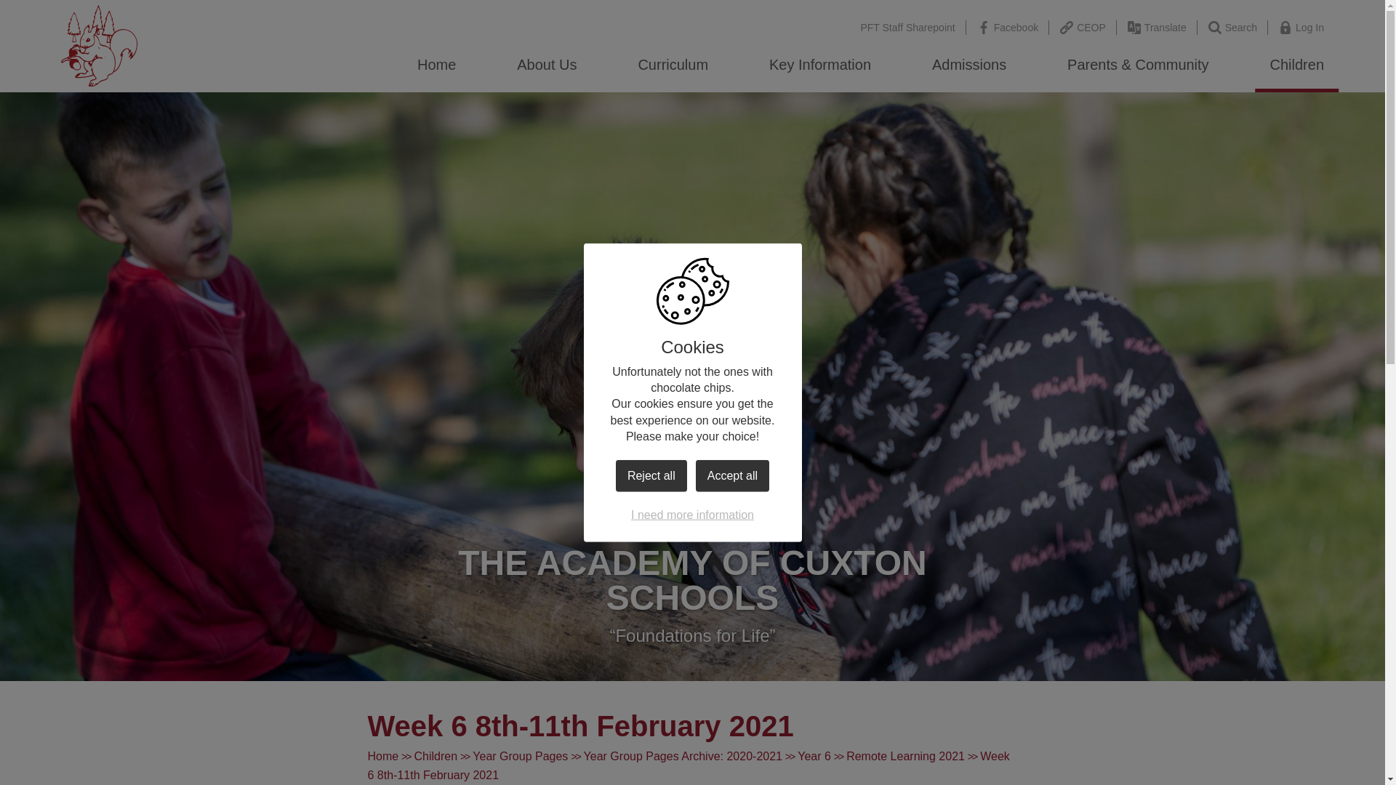  I want to click on Home Page, so click(100, 45).